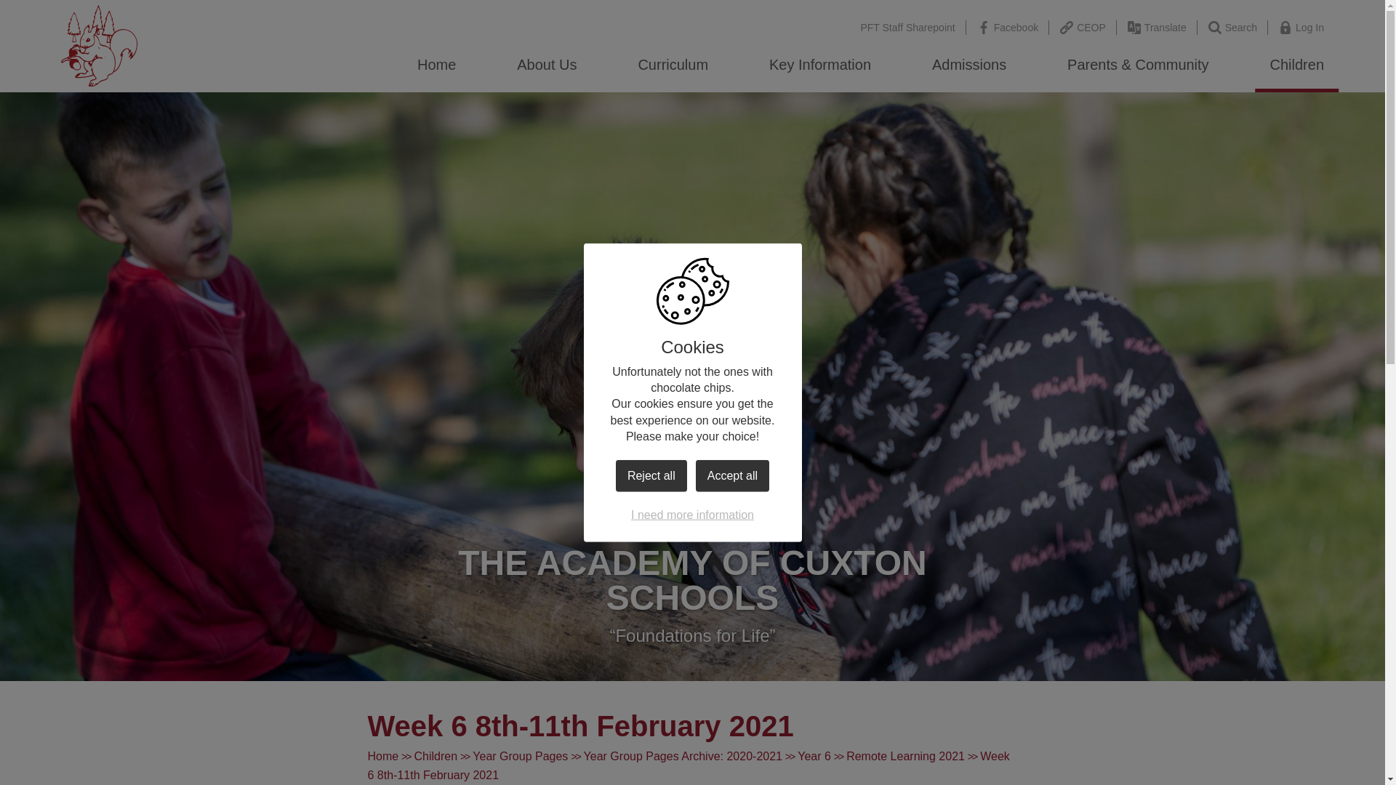  I want to click on Home Page, so click(100, 45).